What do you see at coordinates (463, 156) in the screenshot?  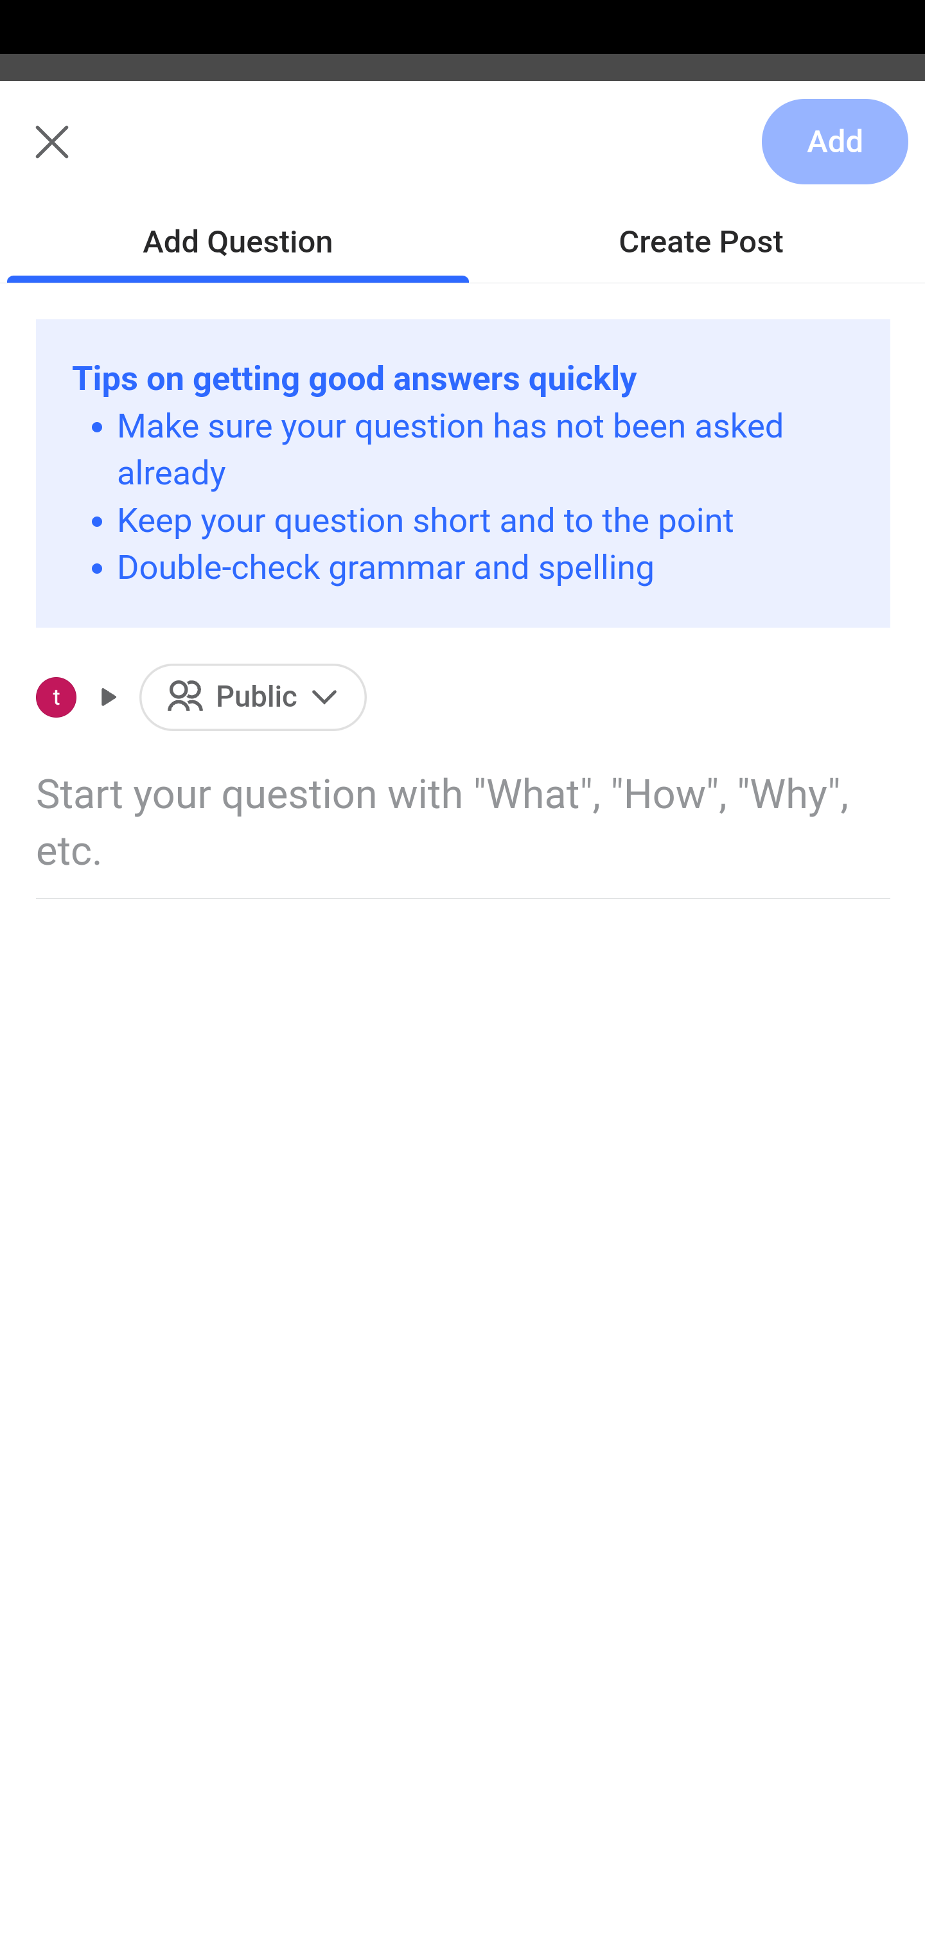 I see `Me Home Search Add` at bounding box center [463, 156].